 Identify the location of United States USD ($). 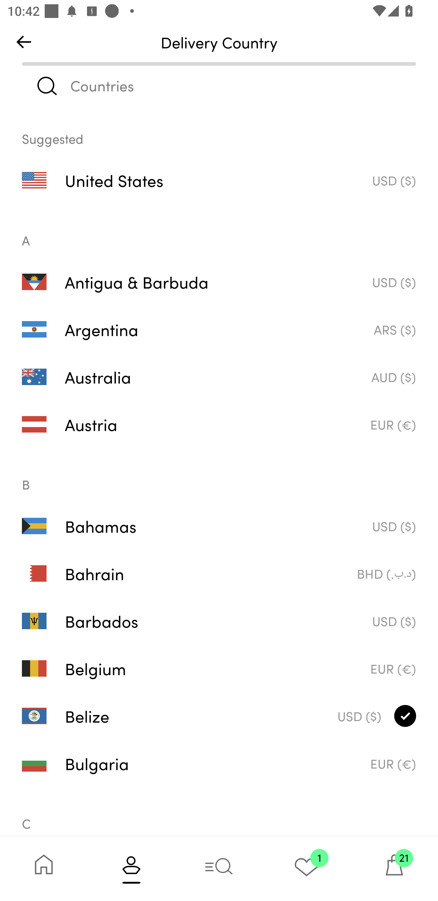
(219, 180).